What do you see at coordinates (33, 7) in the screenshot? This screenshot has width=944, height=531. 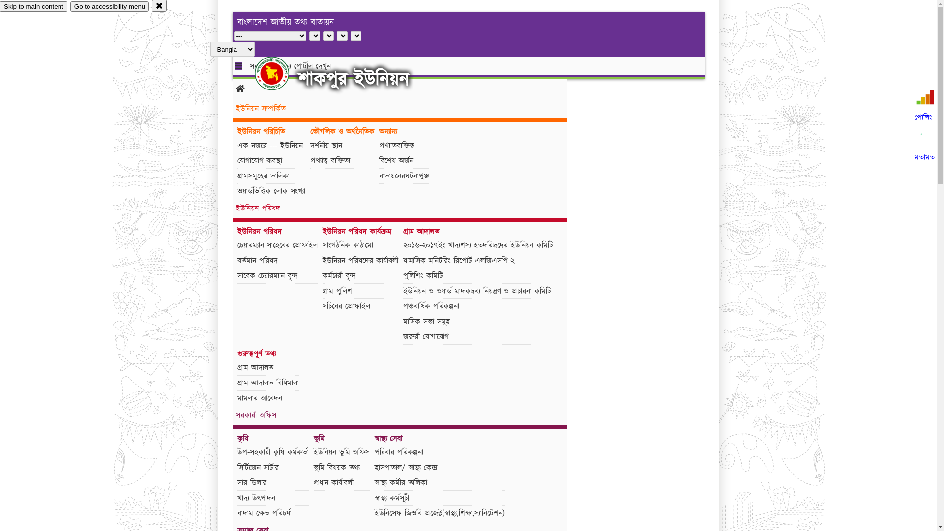 I see `Skip to main content` at bounding box center [33, 7].